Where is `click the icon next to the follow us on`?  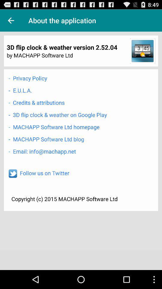
click the icon next to the follow us on is located at coordinates (13, 173).